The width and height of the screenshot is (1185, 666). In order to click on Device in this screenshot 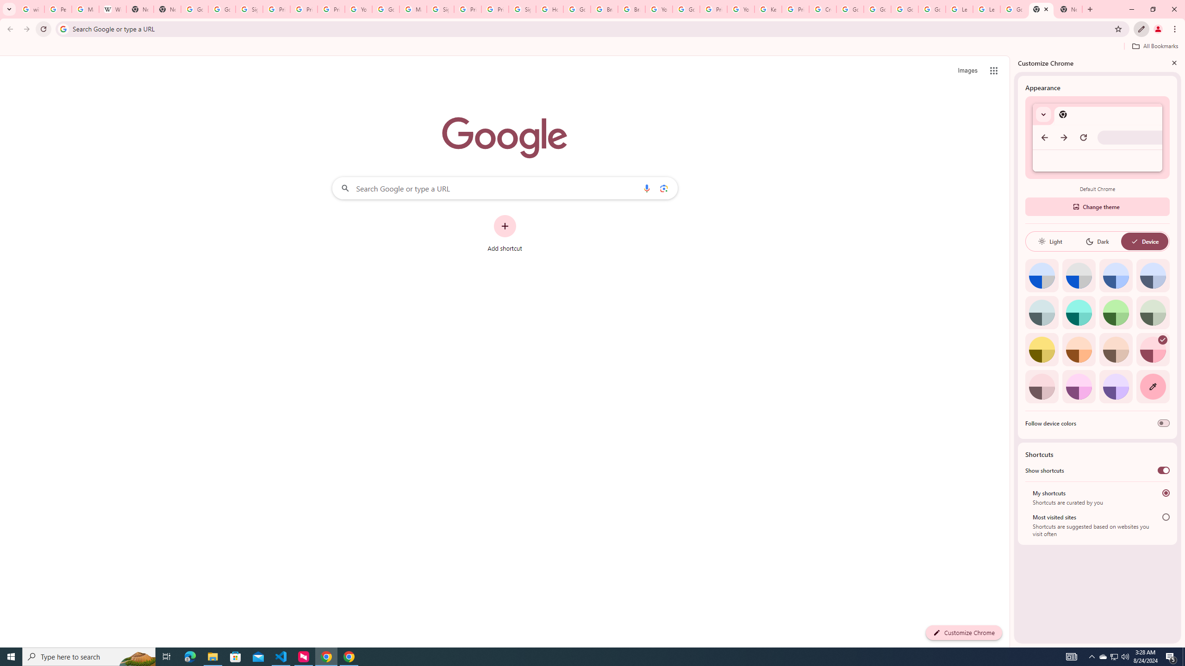, I will do `click(1144, 241)`.